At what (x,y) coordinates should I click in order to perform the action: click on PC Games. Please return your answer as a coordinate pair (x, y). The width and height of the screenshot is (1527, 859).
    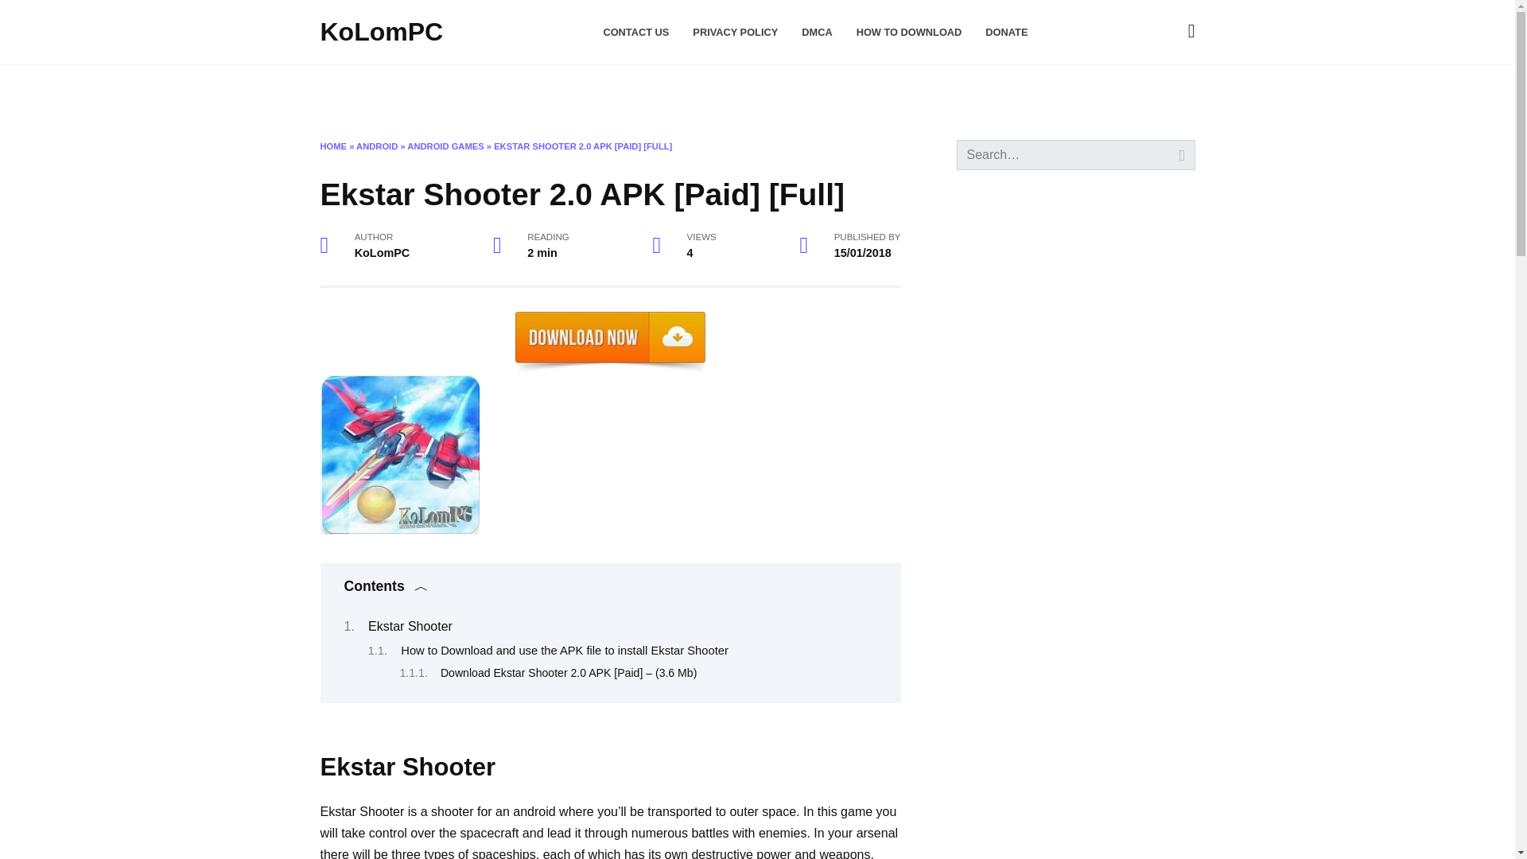
    Looking at the image, I should click on (786, 91).